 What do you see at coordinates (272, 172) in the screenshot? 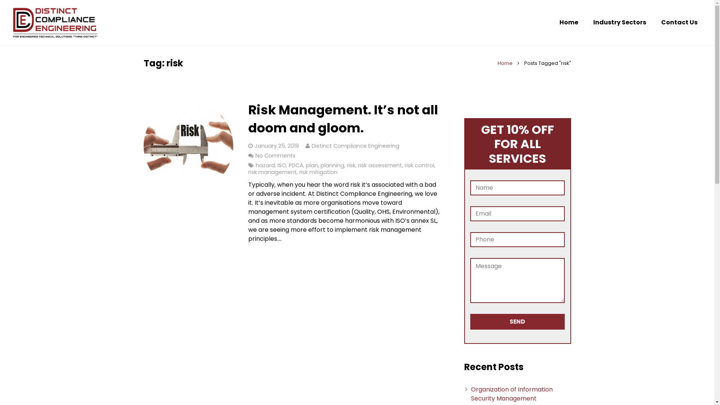
I see `risk management` at bounding box center [272, 172].